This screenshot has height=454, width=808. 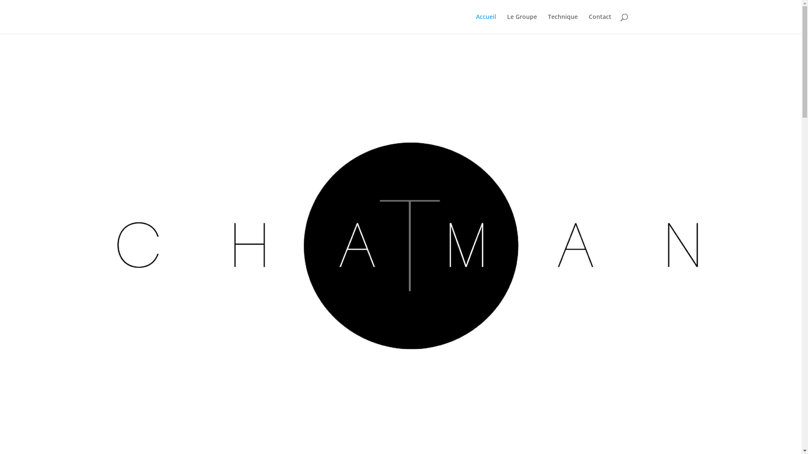 What do you see at coordinates (563, 24) in the screenshot?
I see `Technique` at bounding box center [563, 24].